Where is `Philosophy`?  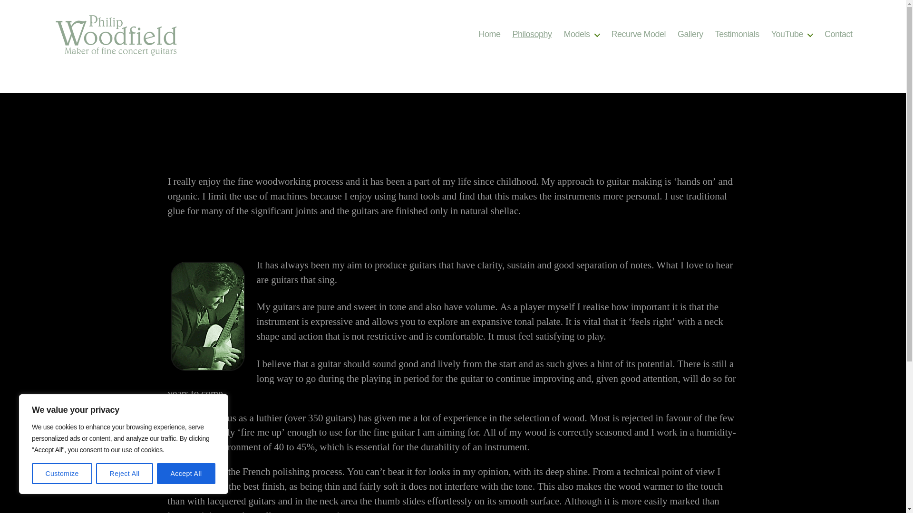
Philosophy is located at coordinates (532, 34).